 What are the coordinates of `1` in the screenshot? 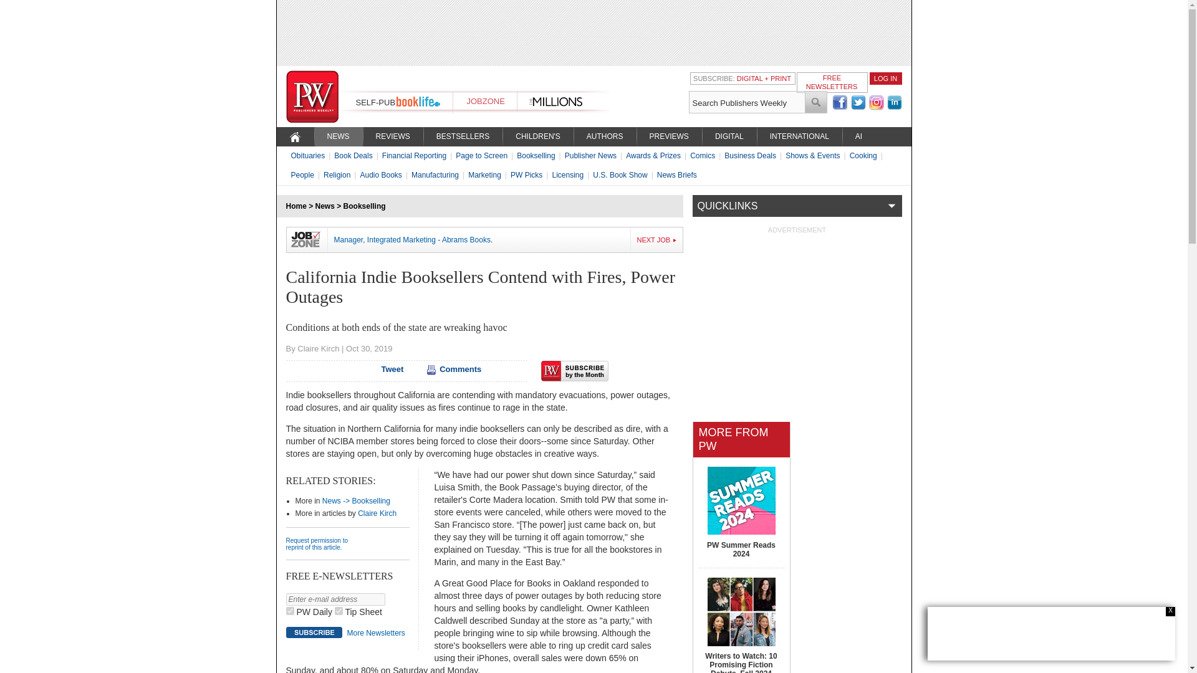 It's located at (289, 611).